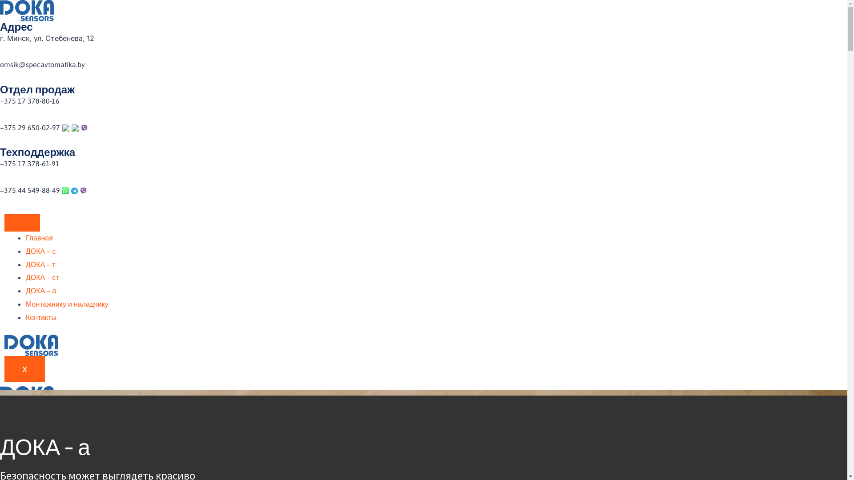  What do you see at coordinates (30, 164) in the screenshot?
I see `+375 17 378-61-91` at bounding box center [30, 164].